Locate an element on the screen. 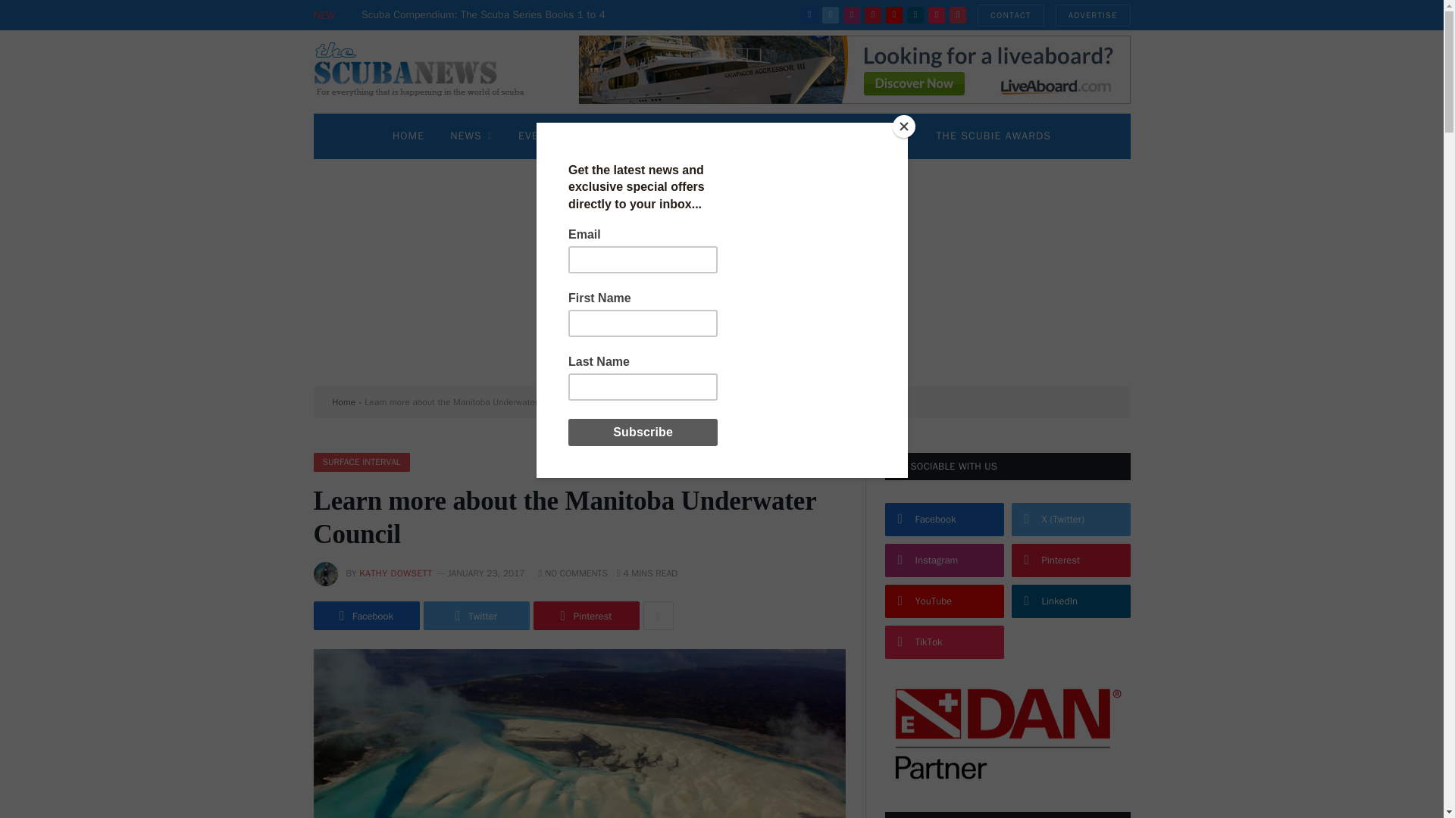 This screenshot has width=1455, height=818. Pinterest is located at coordinates (873, 15).